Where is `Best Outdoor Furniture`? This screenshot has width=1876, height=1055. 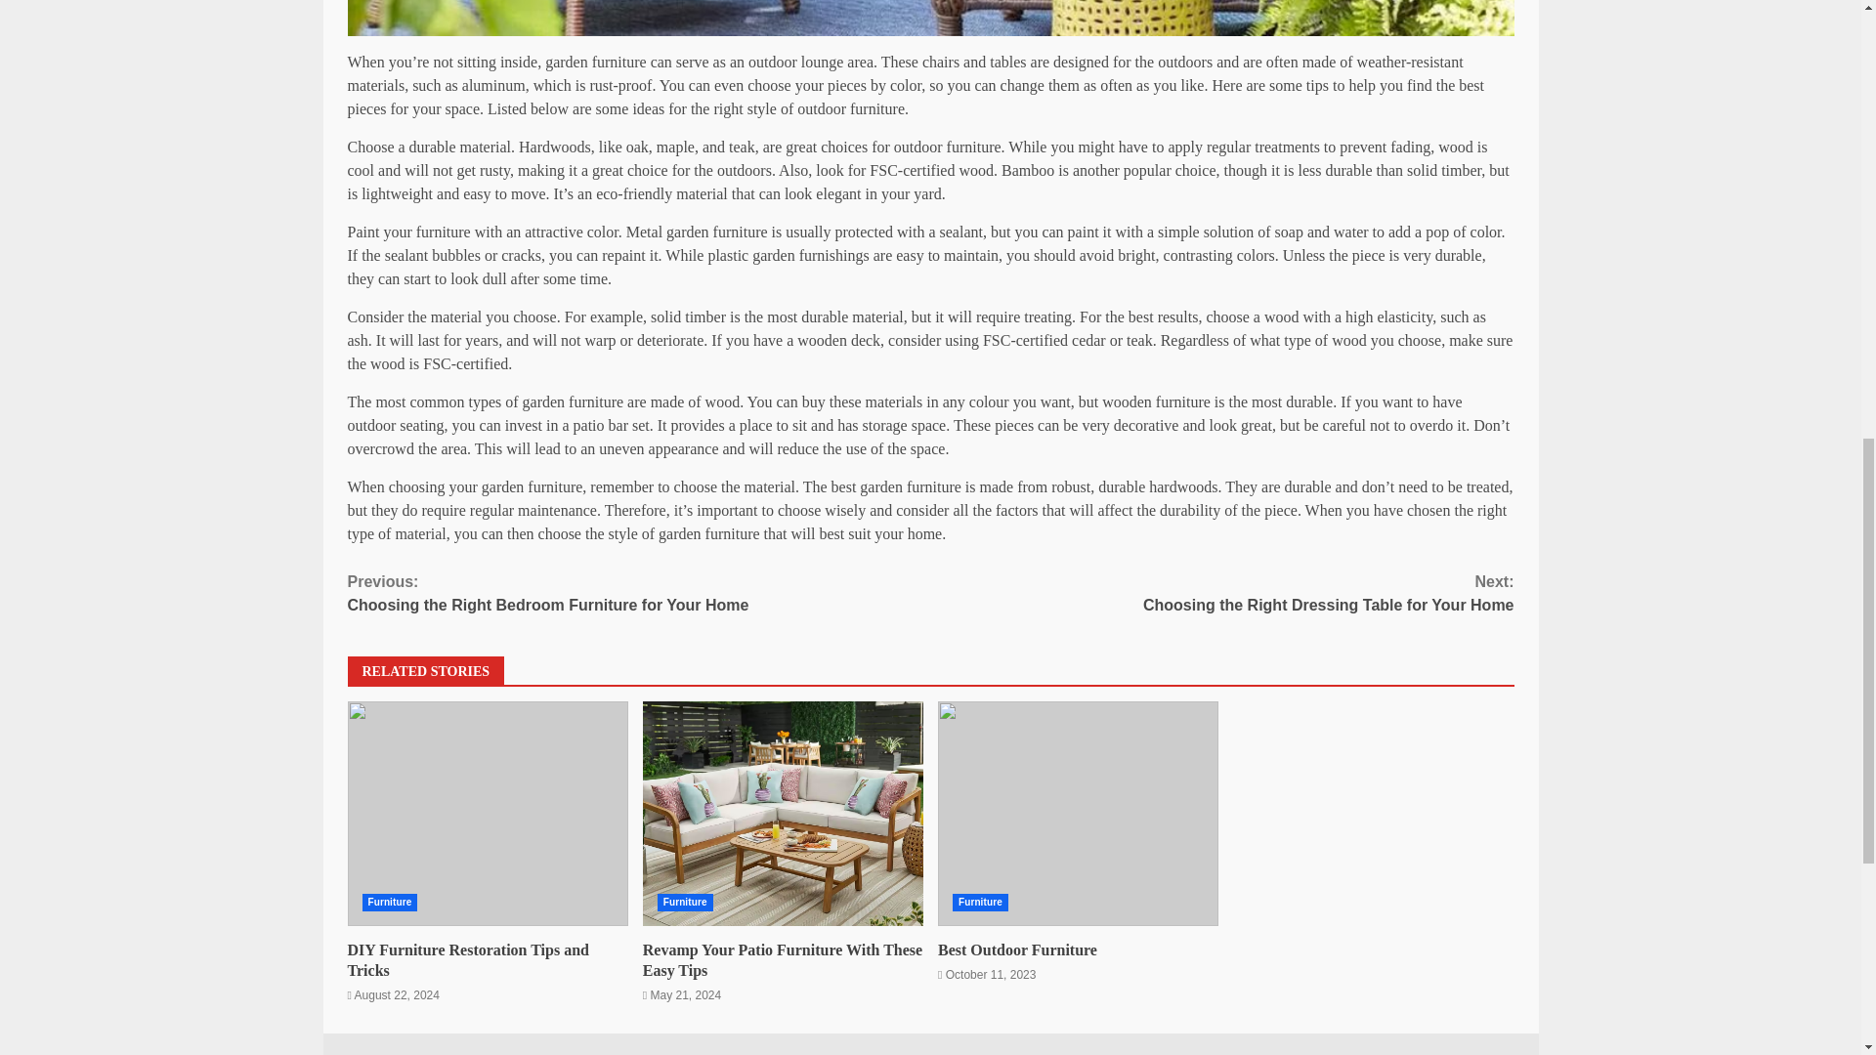 Best Outdoor Furniture is located at coordinates (389, 903).